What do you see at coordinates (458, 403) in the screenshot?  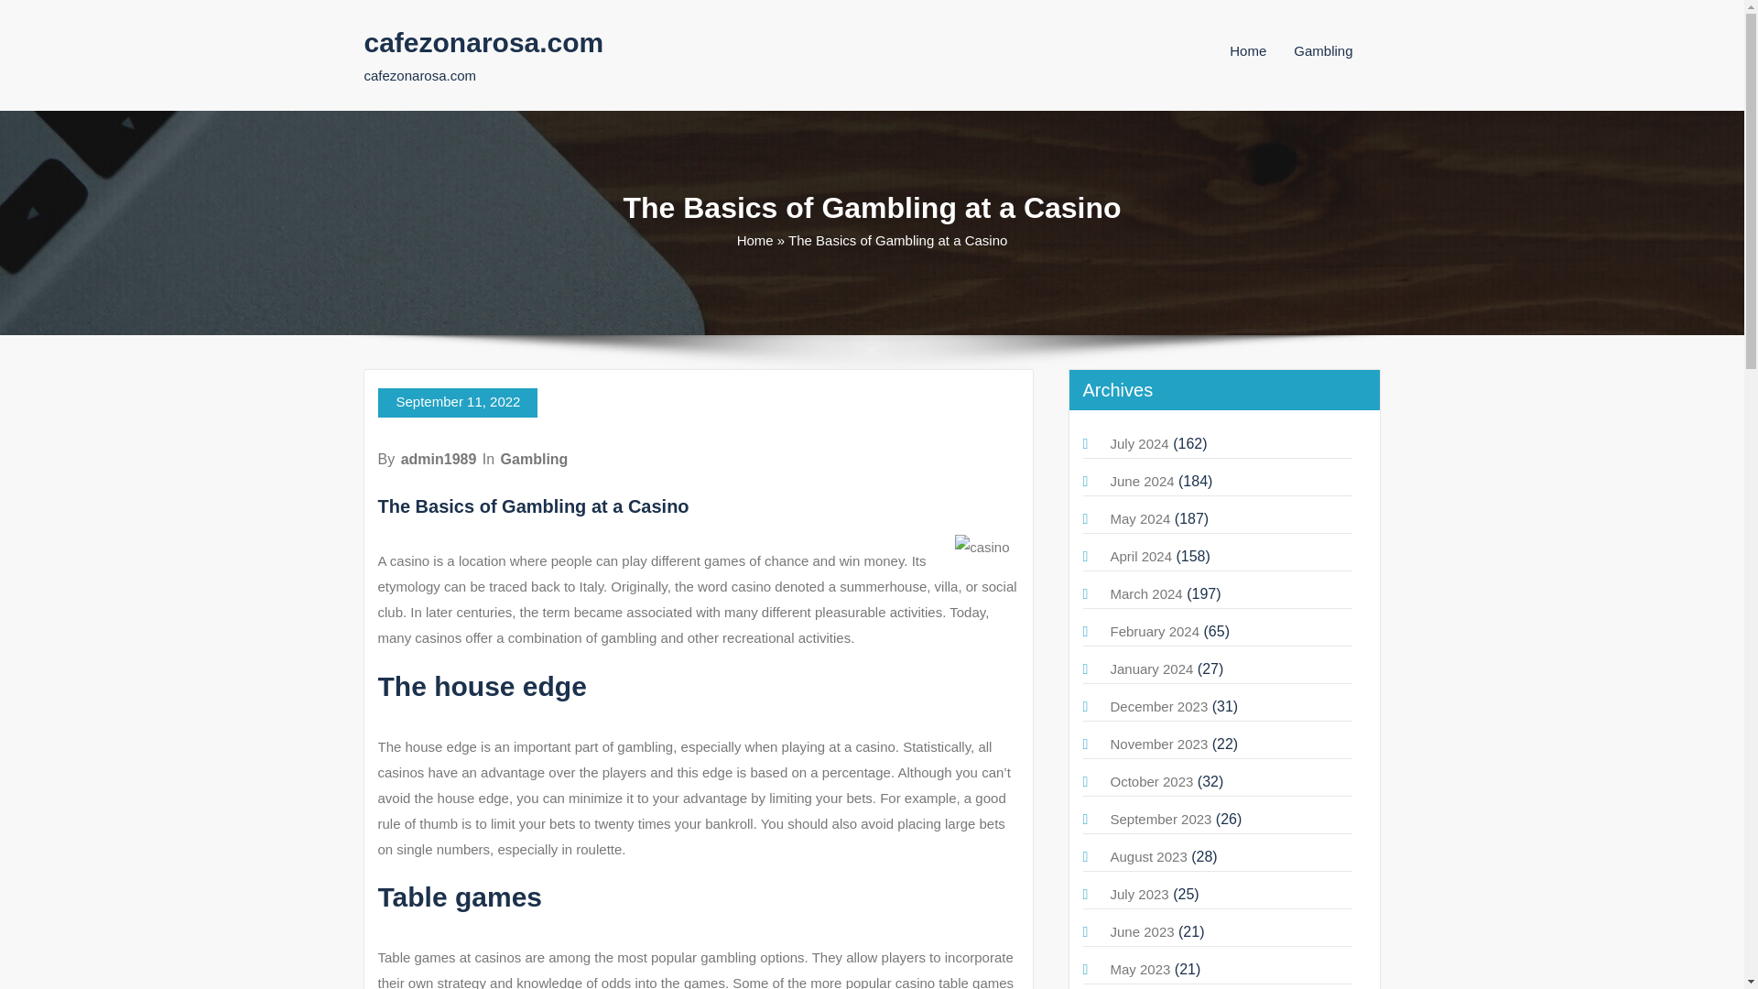 I see `September 11, 2022` at bounding box center [458, 403].